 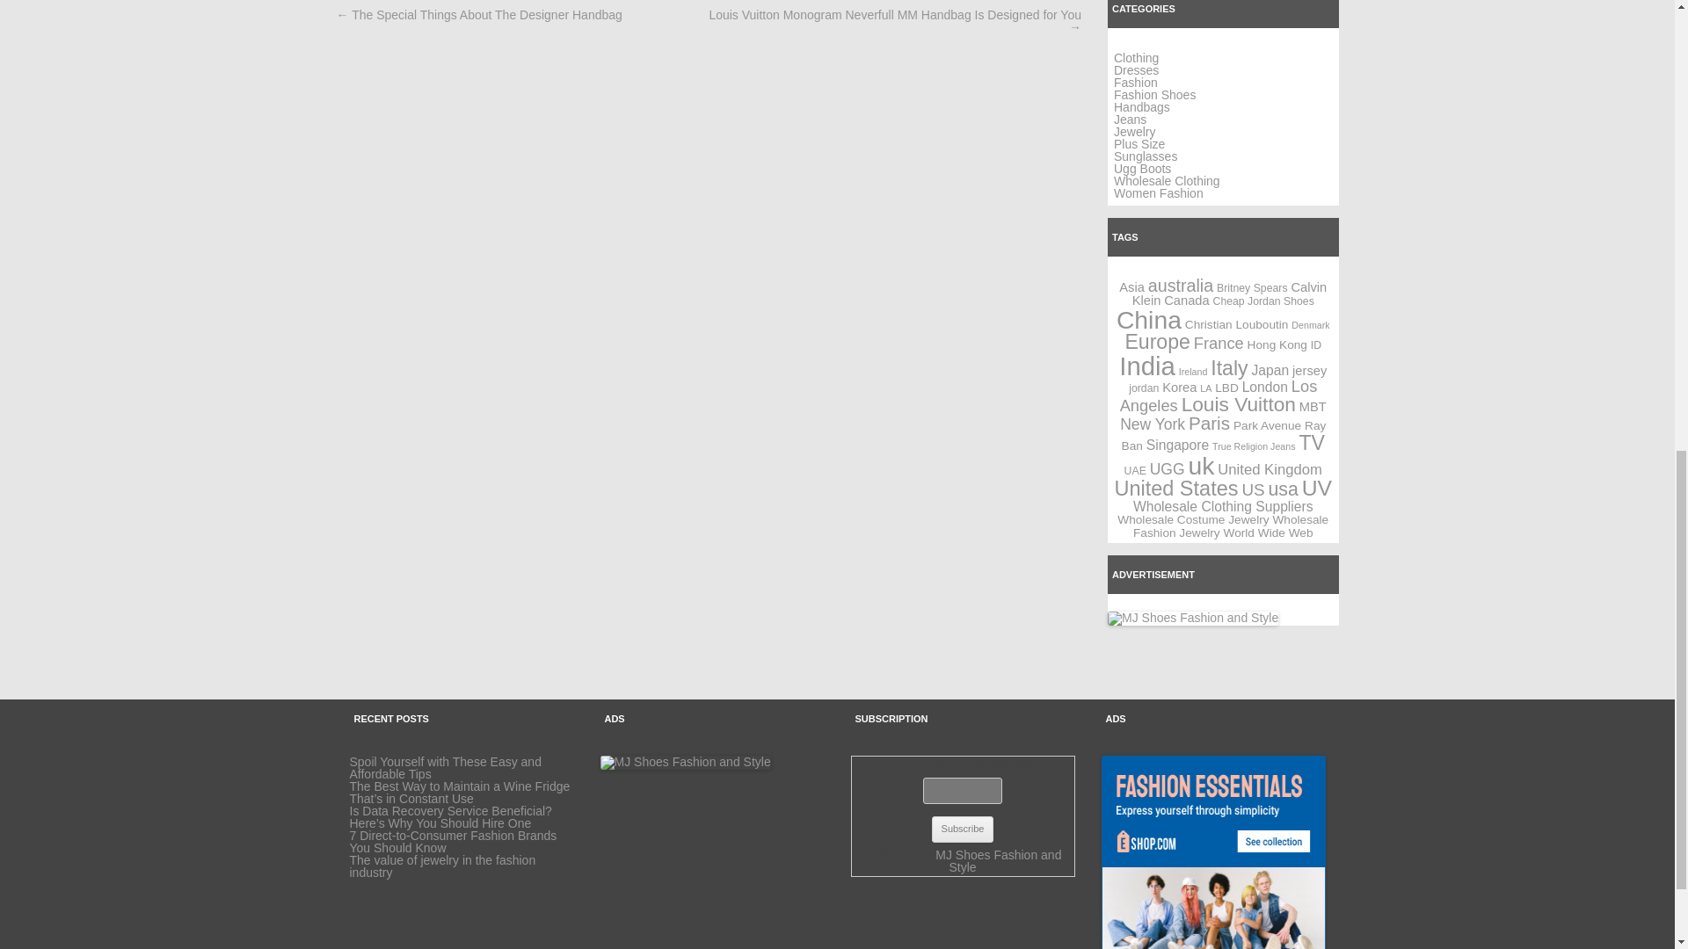 I want to click on Sunglasses, so click(x=1145, y=156).